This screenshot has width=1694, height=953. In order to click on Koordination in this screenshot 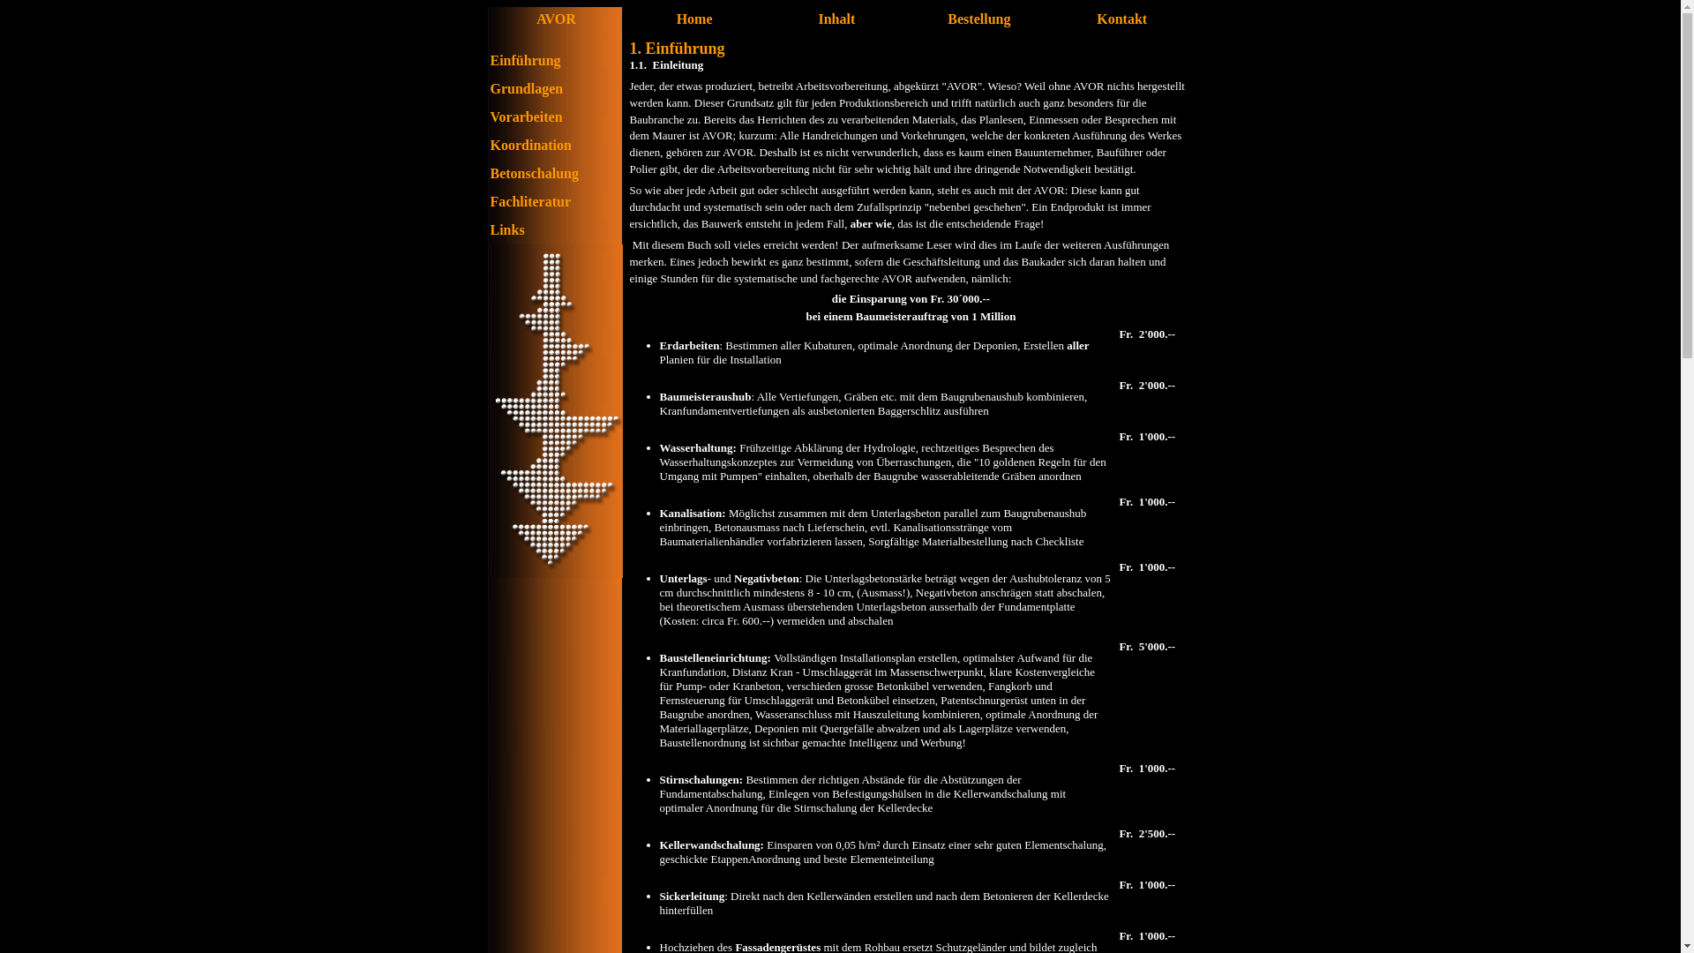, I will do `click(531, 145)`.